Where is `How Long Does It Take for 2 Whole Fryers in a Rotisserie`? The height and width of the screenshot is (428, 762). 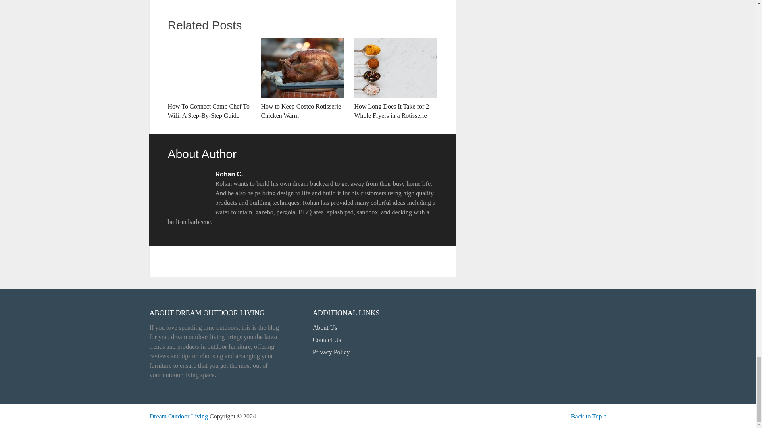
How Long Does It Take for 2 Whole Fryers in a Rotisserie is located at coordinates (396, 79).